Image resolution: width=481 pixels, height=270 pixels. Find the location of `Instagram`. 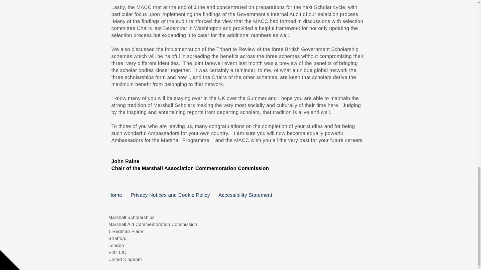

Instagram is located at coordinates (342, 195).